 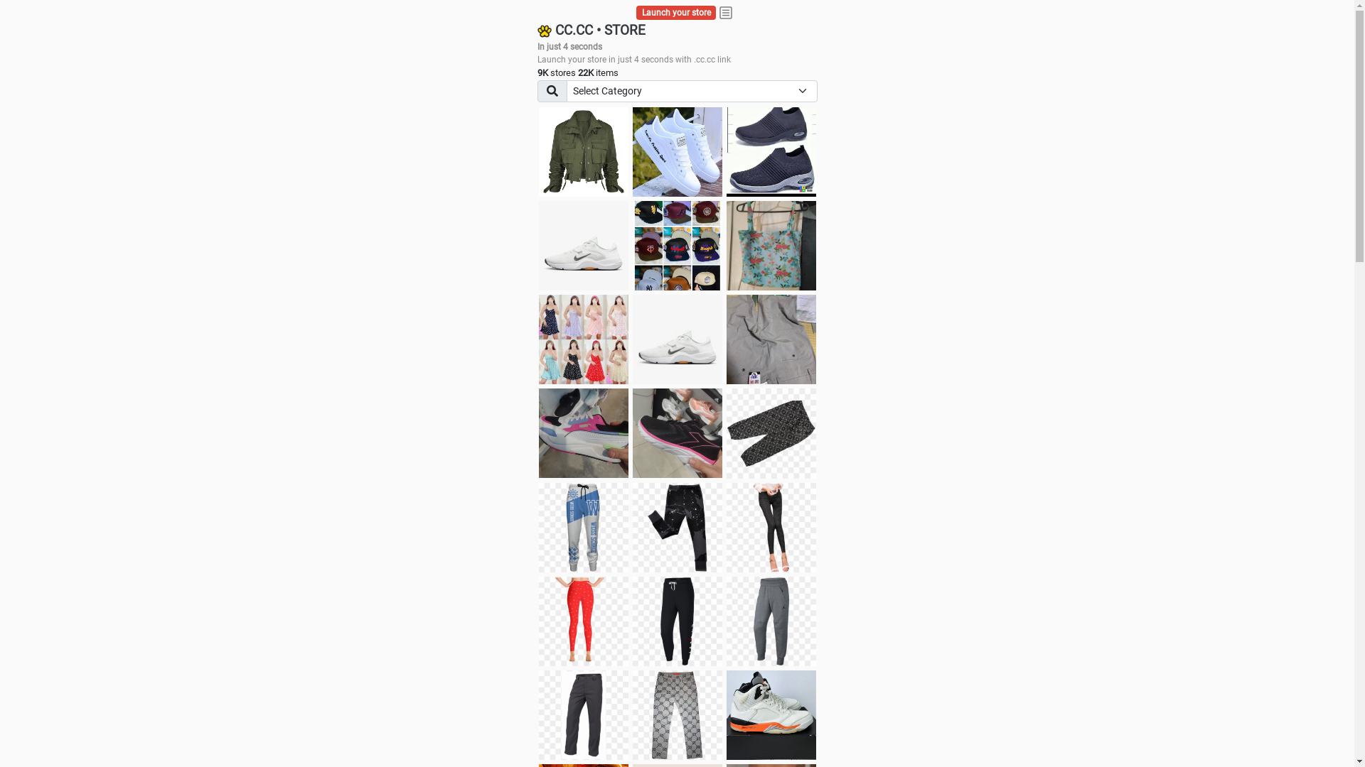 I want to click on Shoes, so click(x=678, y=339).